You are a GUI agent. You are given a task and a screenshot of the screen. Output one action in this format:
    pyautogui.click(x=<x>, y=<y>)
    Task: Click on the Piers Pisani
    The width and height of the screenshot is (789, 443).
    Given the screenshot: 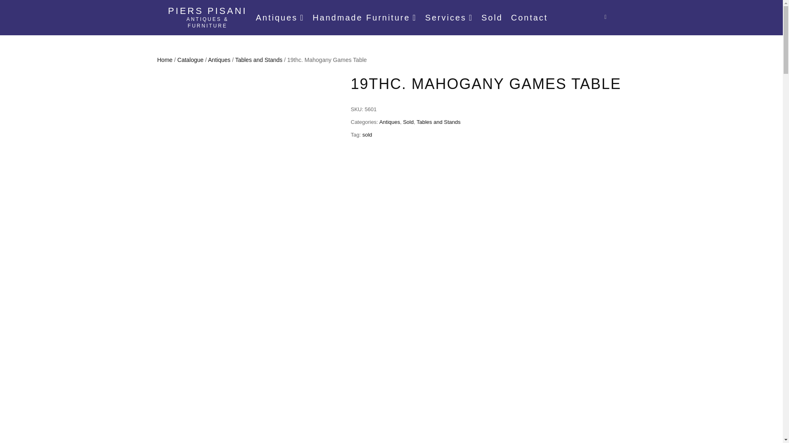 What is the action you would take?
    pyautogui.click(x=207, y=11)
    